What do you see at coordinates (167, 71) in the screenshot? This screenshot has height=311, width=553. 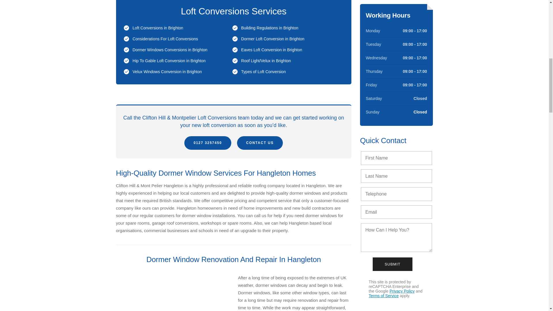 I see `Velux Windows Conversion in Brighton` at bounding box center [167, 71].